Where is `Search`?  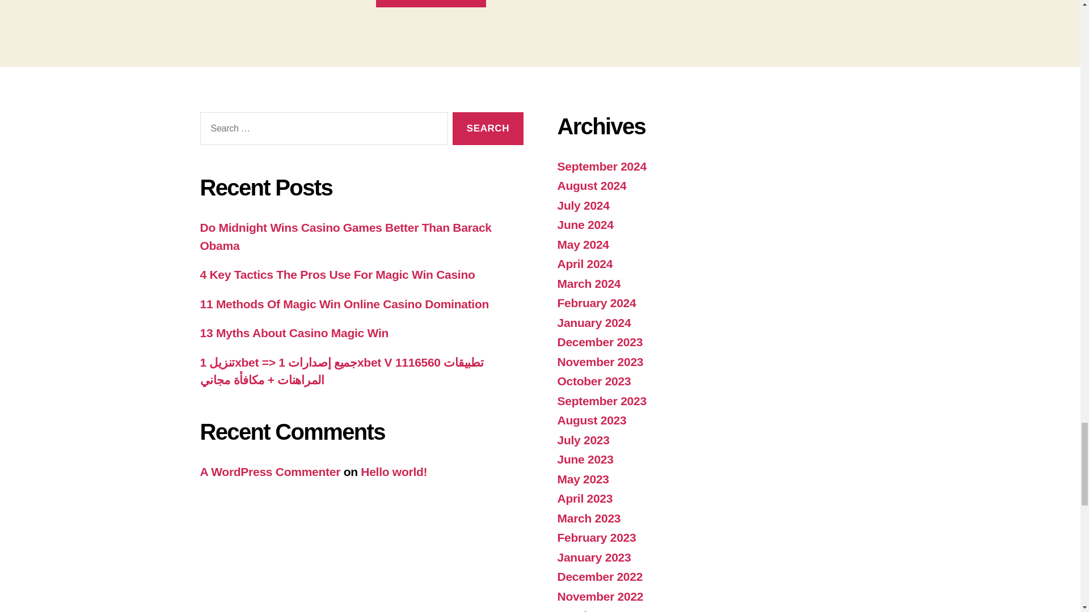 Search is located at coordinates (488, 129).